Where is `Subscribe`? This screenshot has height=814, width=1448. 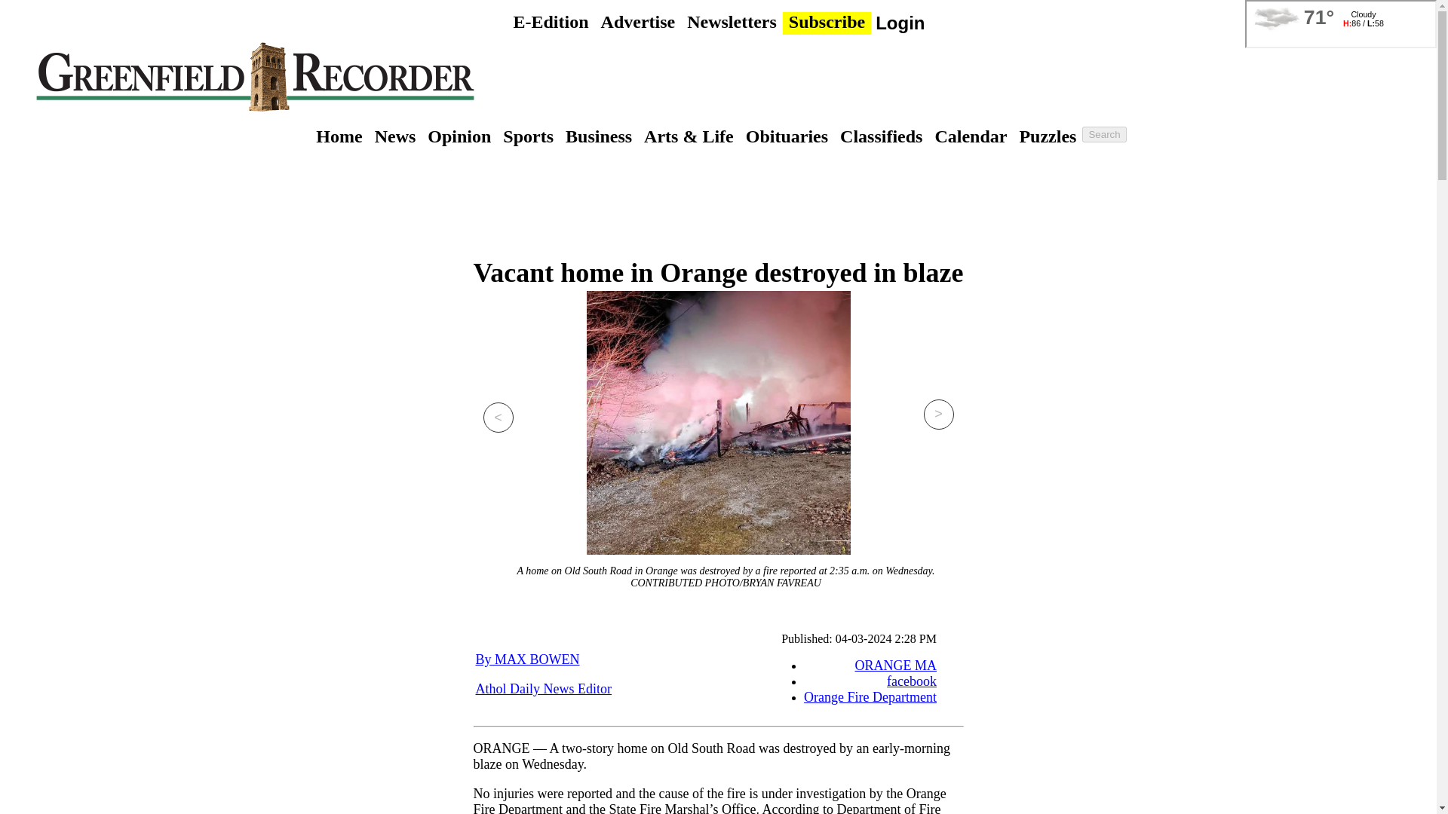
Subscribe is located at coordinates (827, 21).